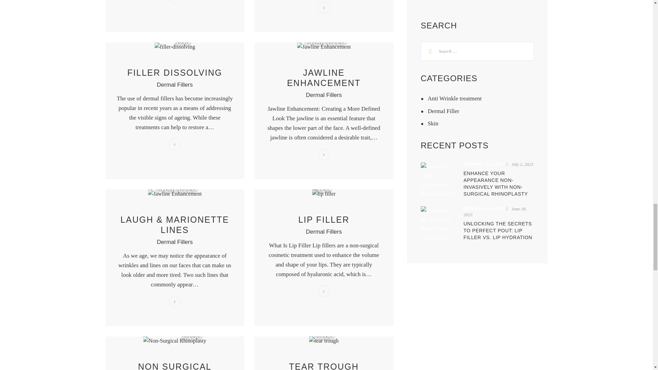  Describe the element at coordinates (324, 232) in the screenshot. I see `View all posts in Dermal Fillers` at that location.